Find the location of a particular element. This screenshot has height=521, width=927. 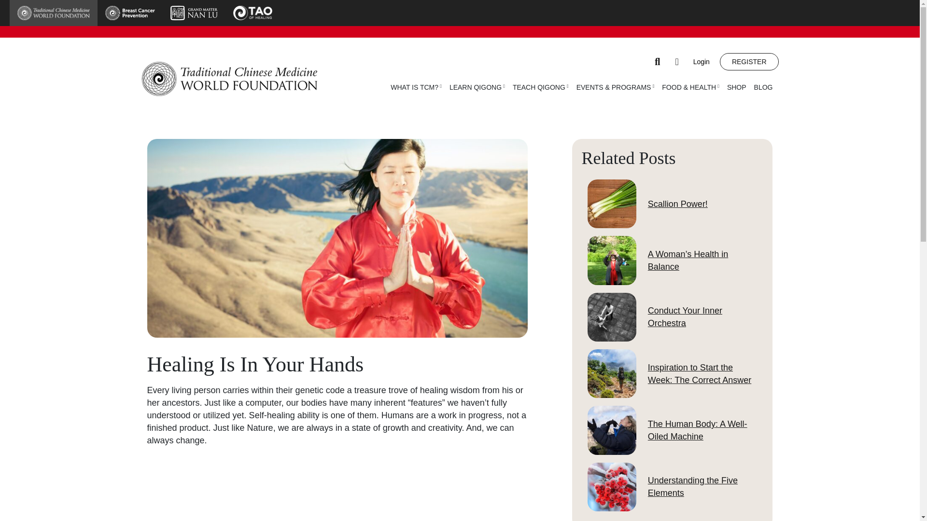

WHAT IS TCM? is located at coordinates (416, 87).